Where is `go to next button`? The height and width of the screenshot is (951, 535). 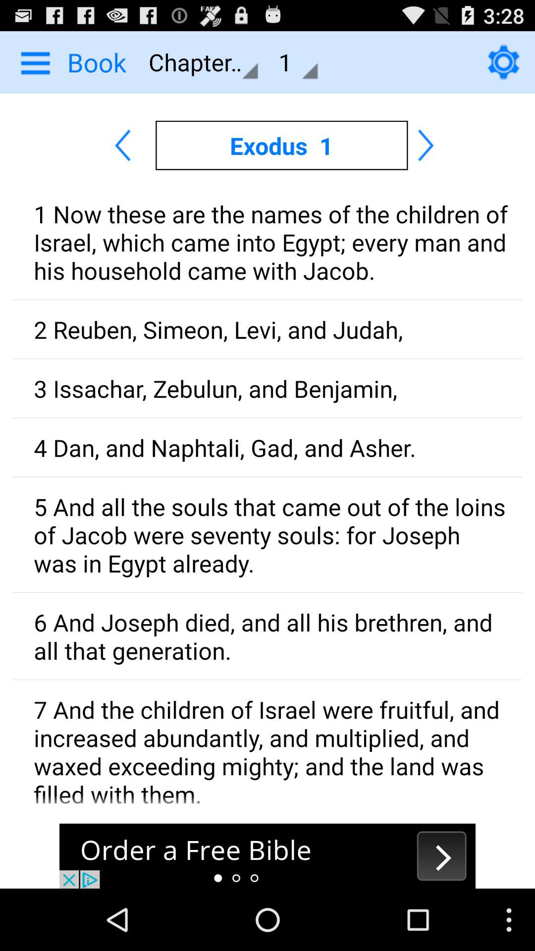
go to next button is located at coordinates (267, 856).